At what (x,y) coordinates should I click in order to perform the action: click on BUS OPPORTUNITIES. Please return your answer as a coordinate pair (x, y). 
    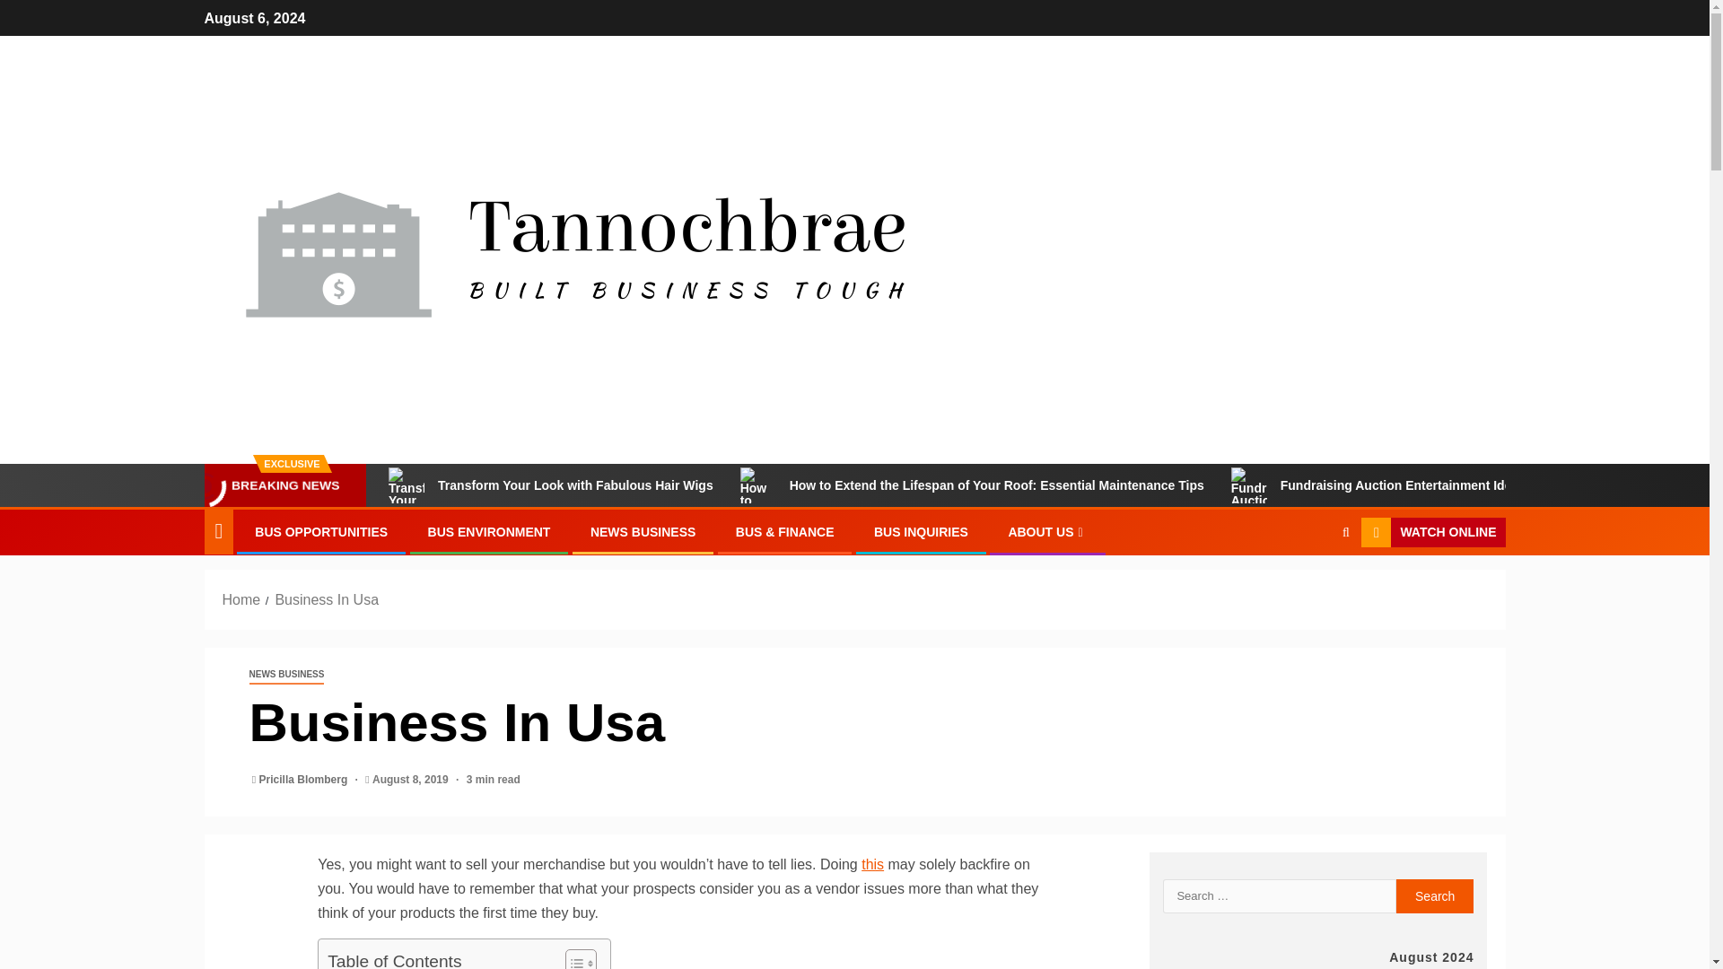
    Looking at the image, I should click on (321, 531).